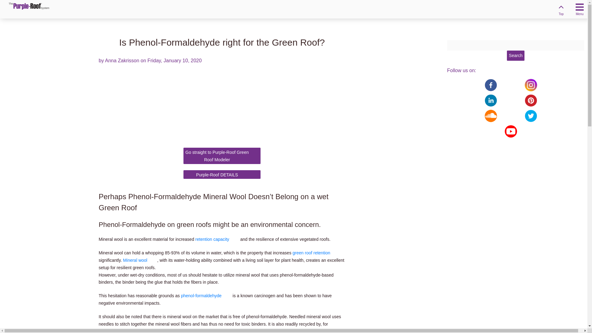 Image resolution: width=592 pixels, height=333 pixels. Describe the element at coordinates (222, 175) in the screenshot. I see `Phenol-formaldehyde explained` at that location.